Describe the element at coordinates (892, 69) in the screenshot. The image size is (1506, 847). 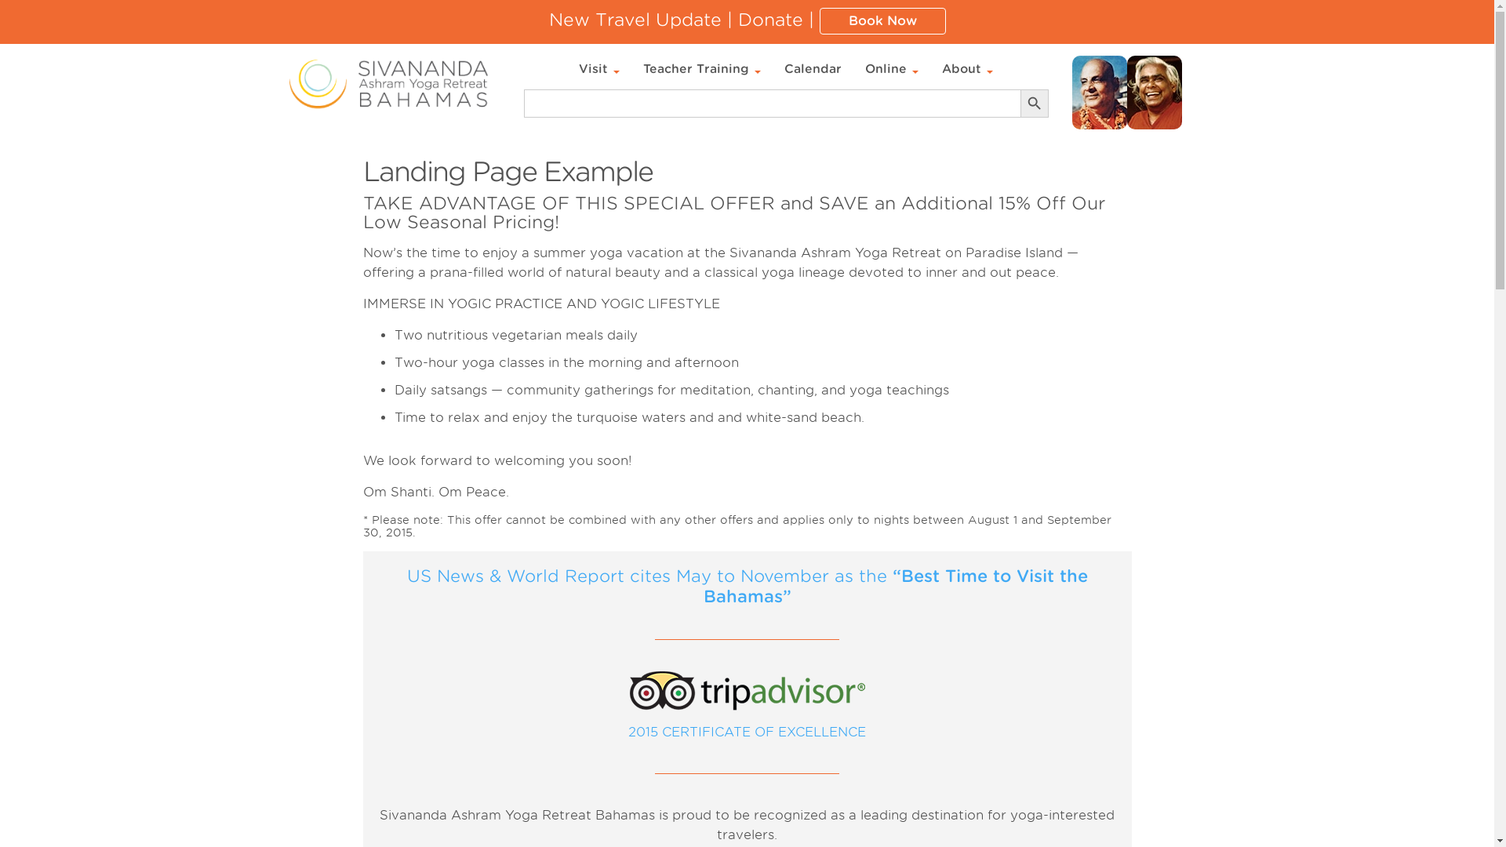
I see `Online` at that location.